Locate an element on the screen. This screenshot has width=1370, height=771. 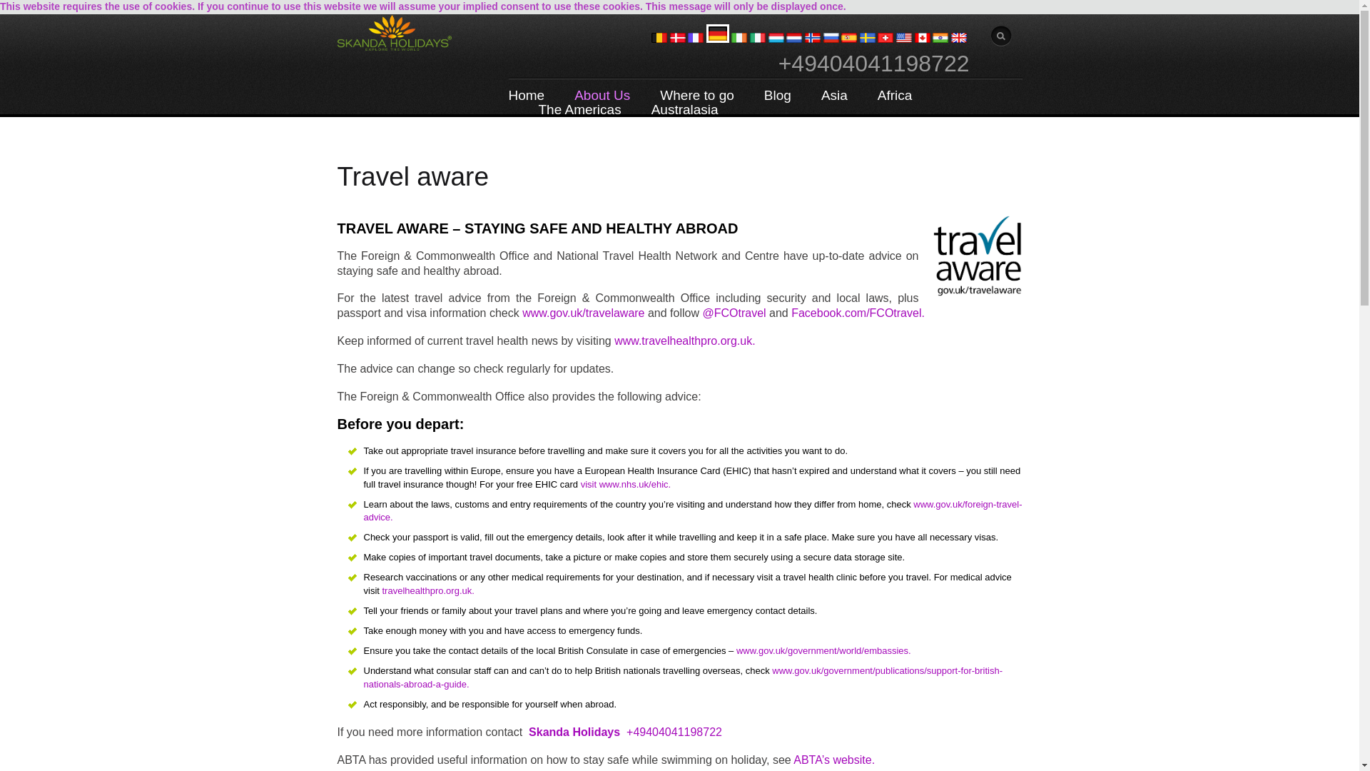
Switzerland is located at coordinates (885, 39).